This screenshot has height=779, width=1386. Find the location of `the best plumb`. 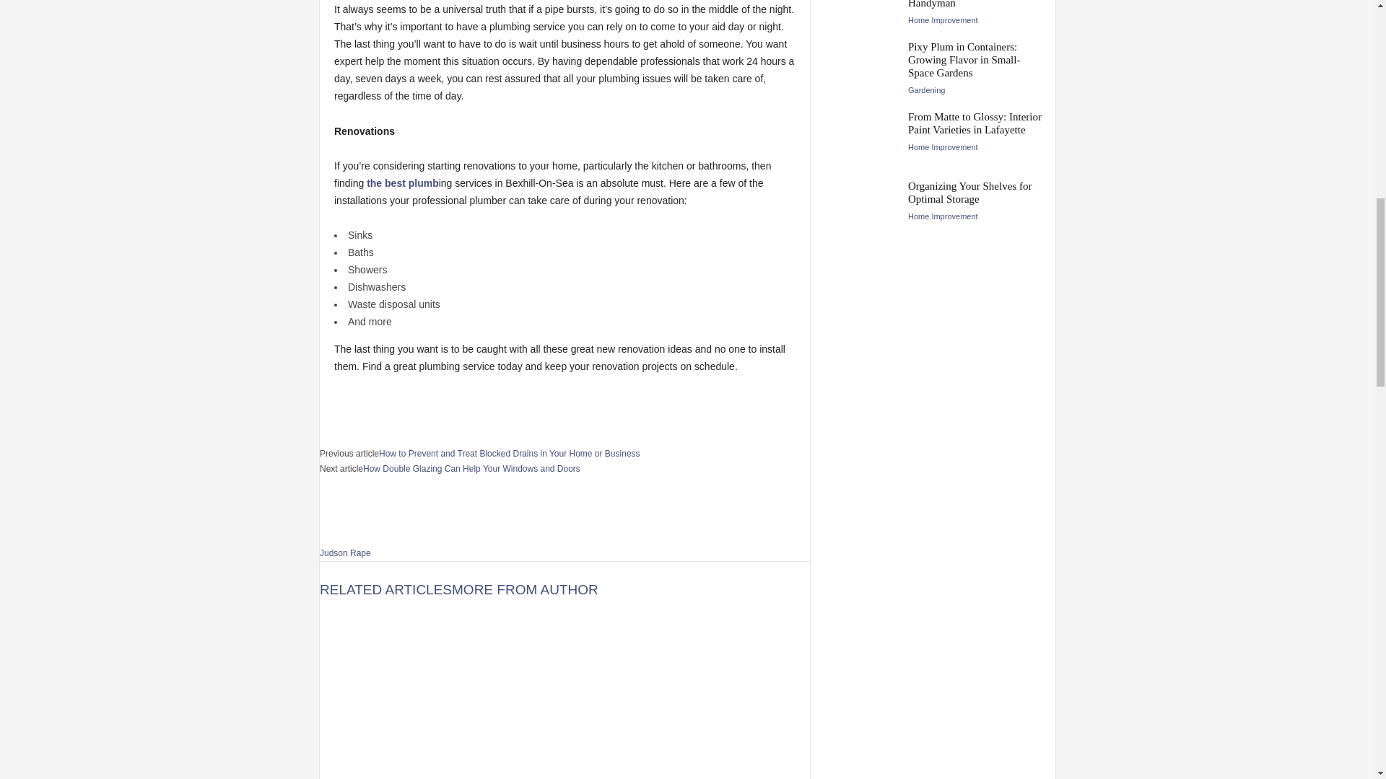

the best plumb is located at coordinates (403, 183).